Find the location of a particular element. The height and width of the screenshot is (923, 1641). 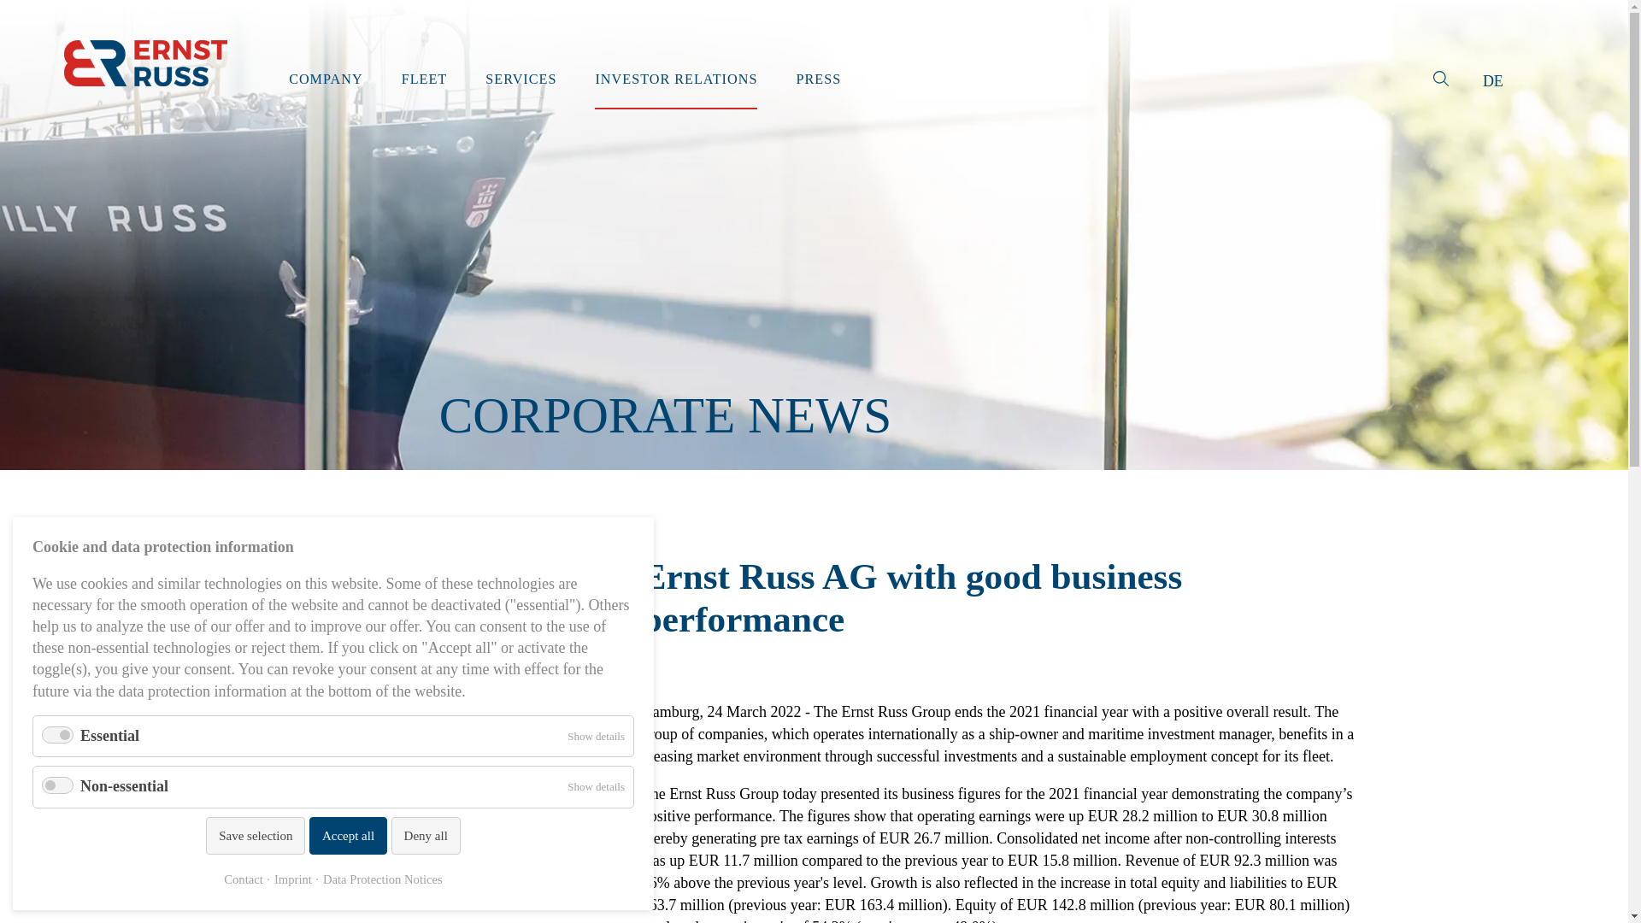

Services is located at coordinates (521, 79).